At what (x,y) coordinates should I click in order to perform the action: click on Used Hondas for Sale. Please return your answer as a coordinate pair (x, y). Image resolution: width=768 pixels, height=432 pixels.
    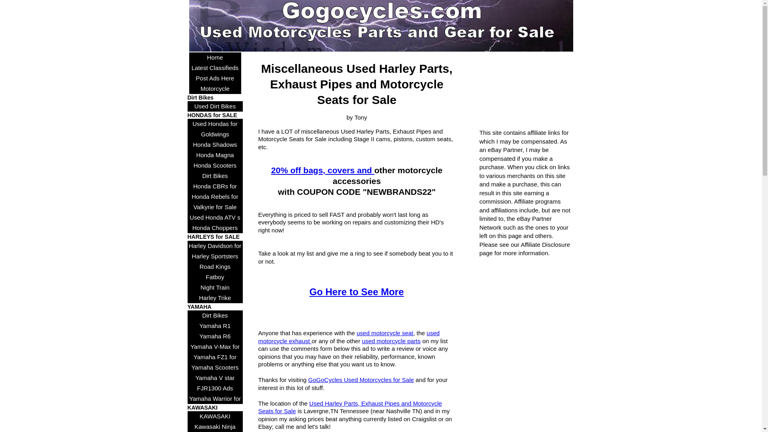
    Looking at the image, I should click on (215, 124).